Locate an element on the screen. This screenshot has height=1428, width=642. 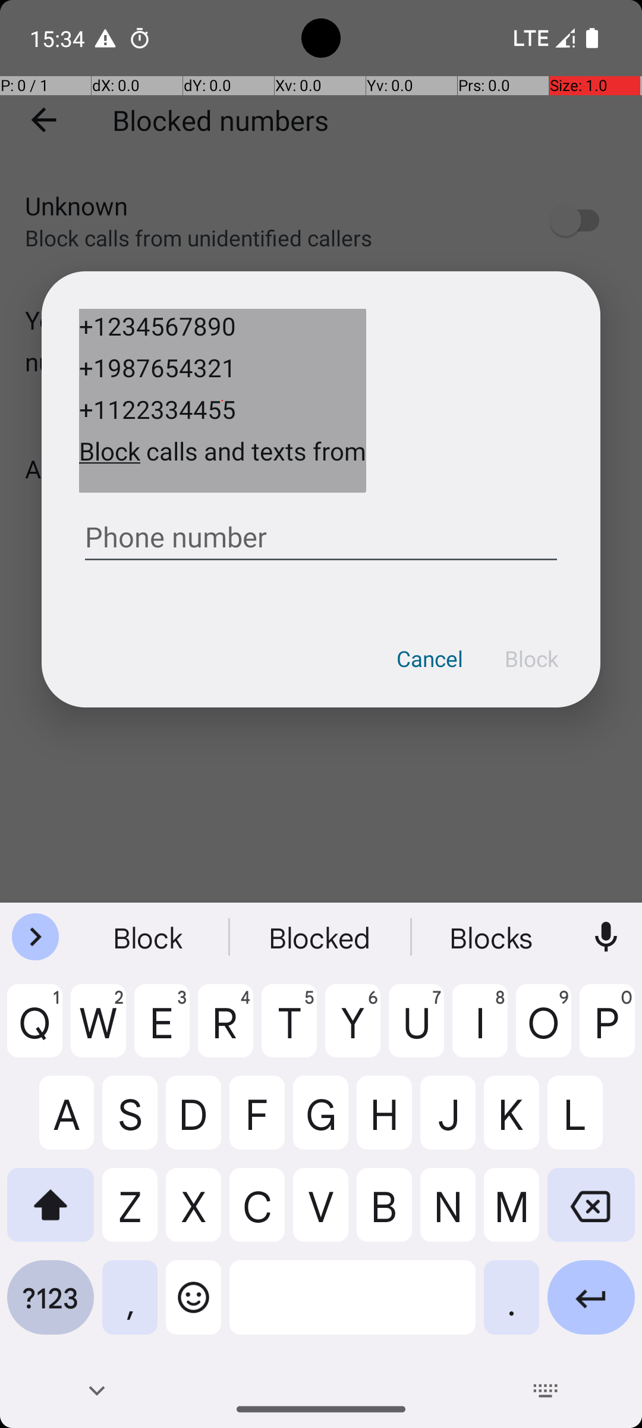
Open features menu is located at coordinates (36, 937).